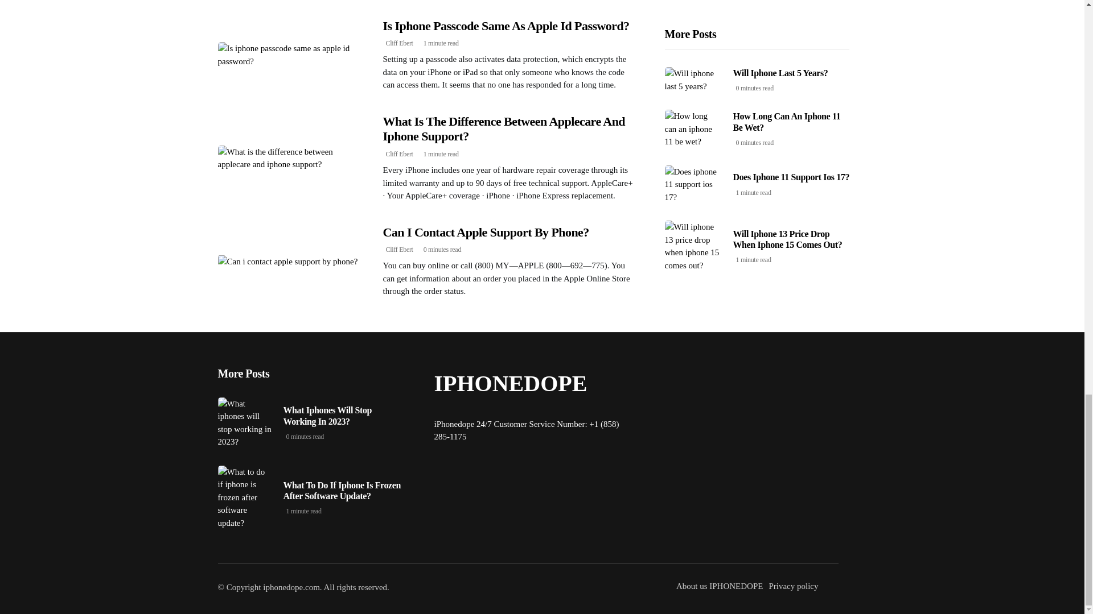  I want to click on Cliff Ebert, so click(399, 43).